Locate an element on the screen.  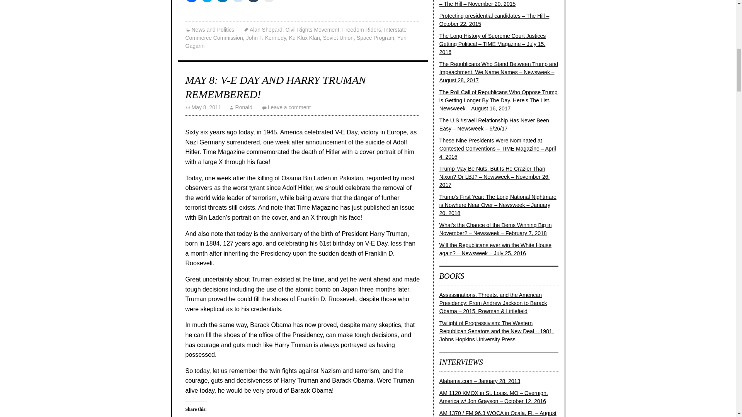
John F. Kennedy is located at coordinates (266, 37).